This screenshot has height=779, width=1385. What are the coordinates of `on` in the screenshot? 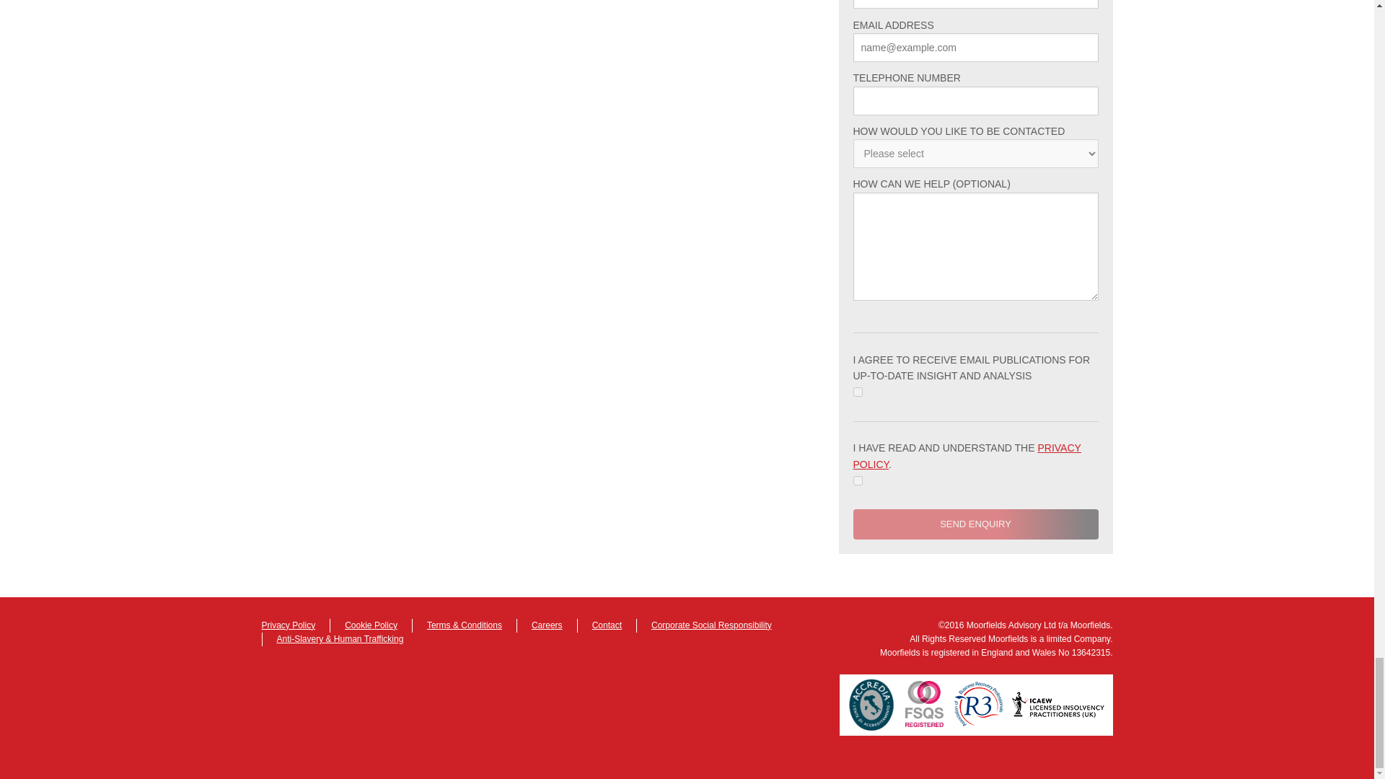 It's located at (857, 480).